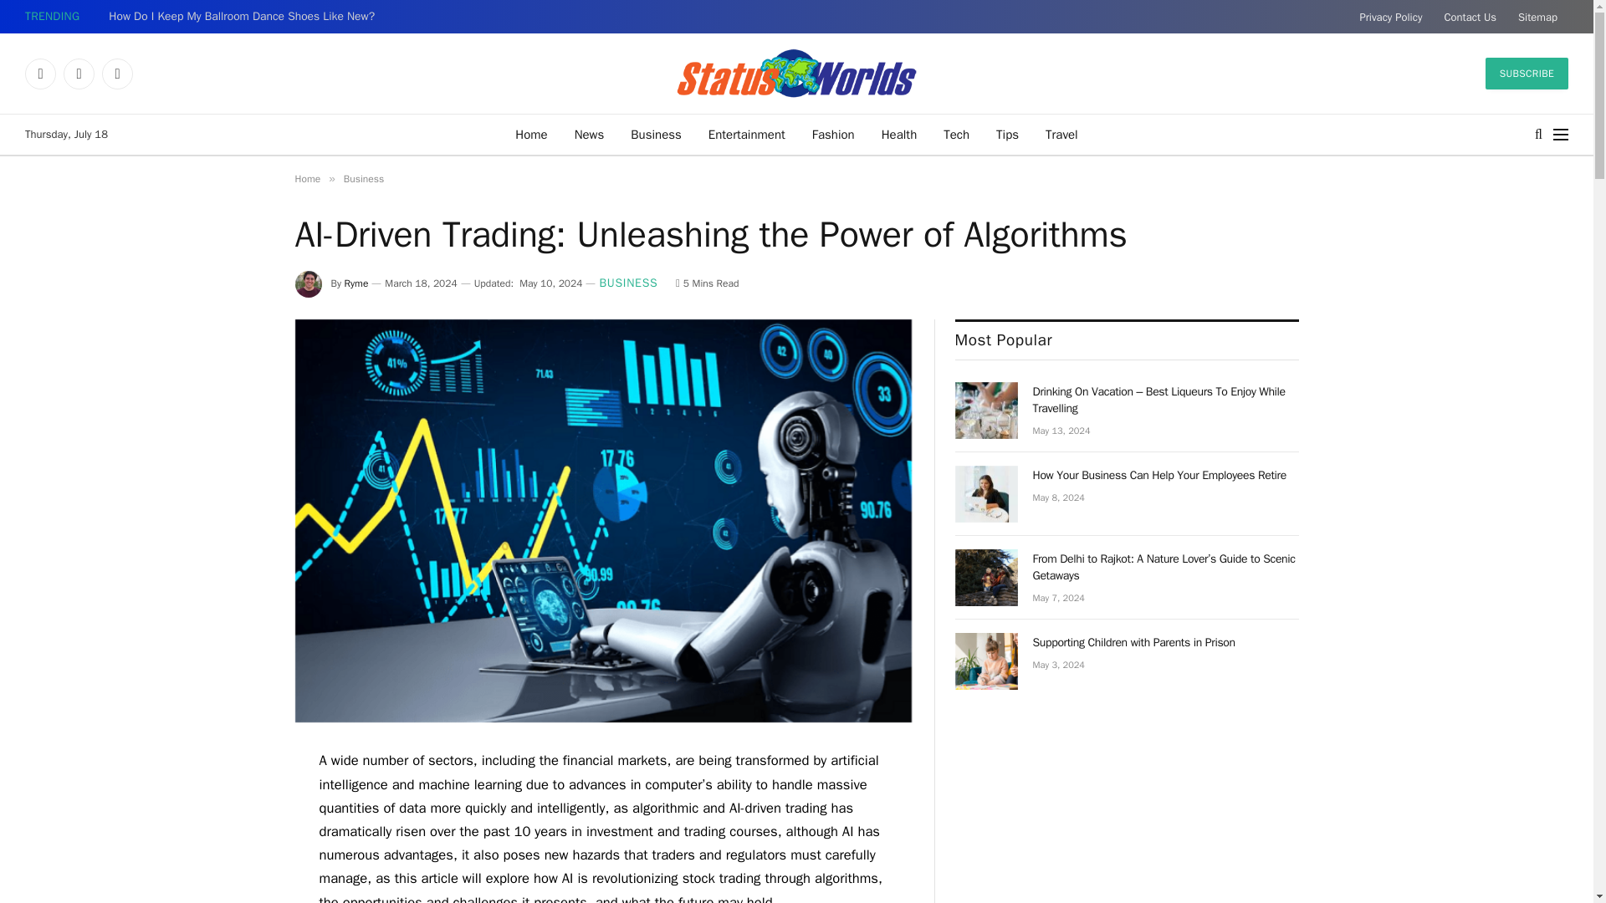  What do you see at coordinates (79, 74) in the screenshot?
I see `Twitter` at bounding box center [79, 74].